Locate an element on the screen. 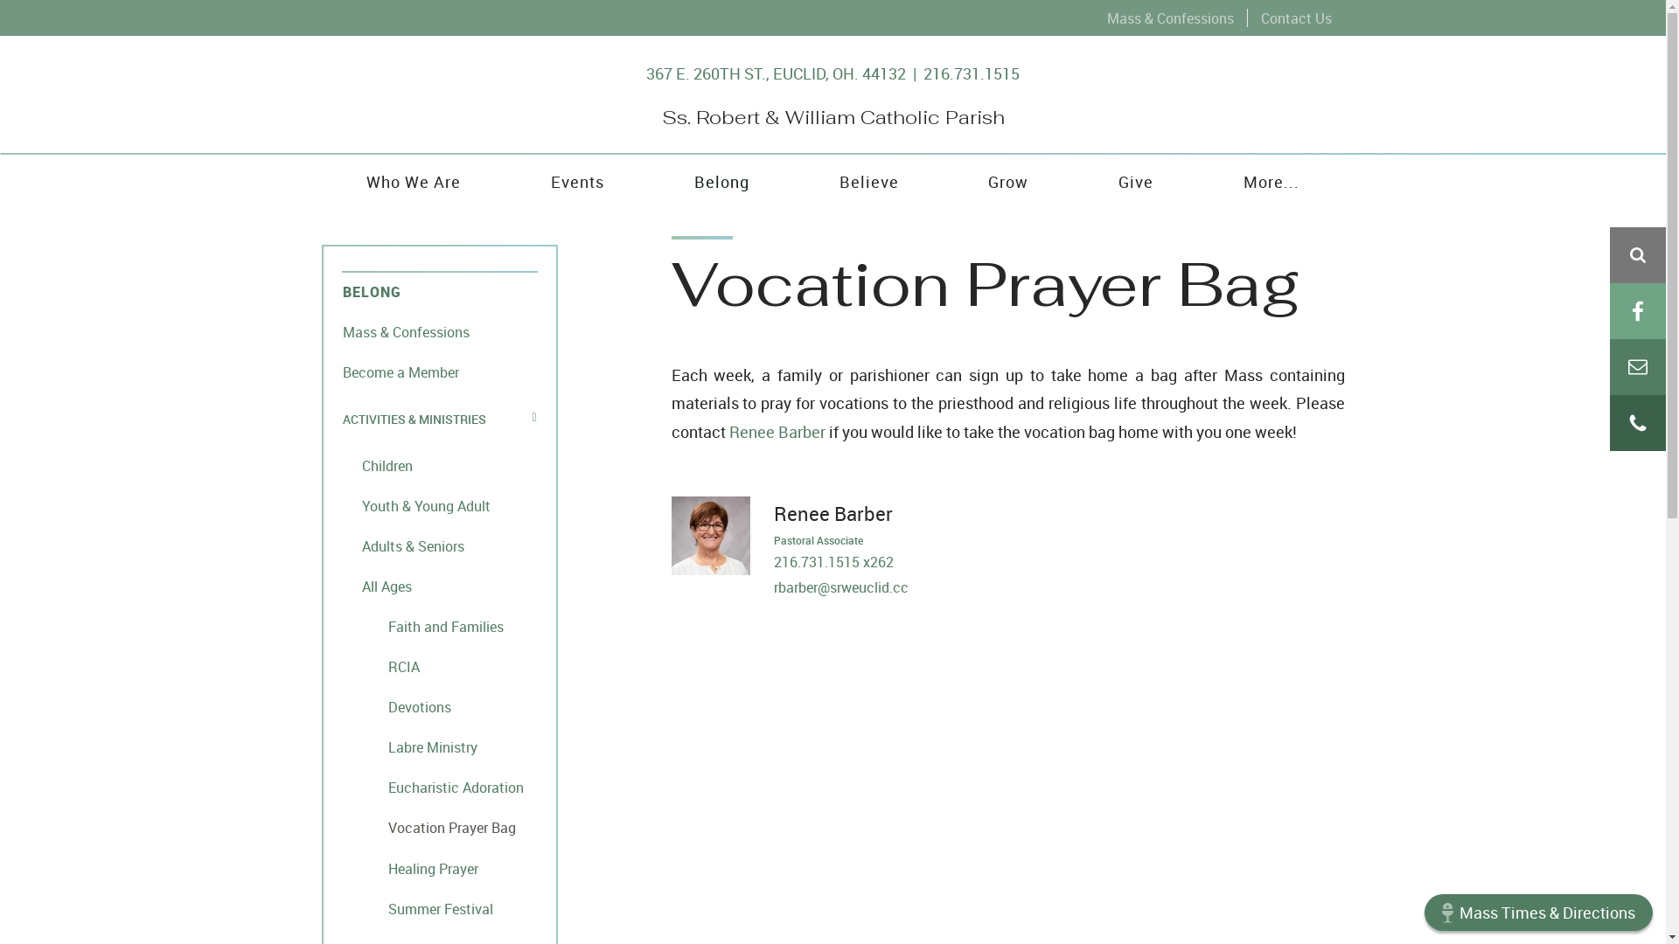  Mass & Confessions is located at coordinates (1170, 17).